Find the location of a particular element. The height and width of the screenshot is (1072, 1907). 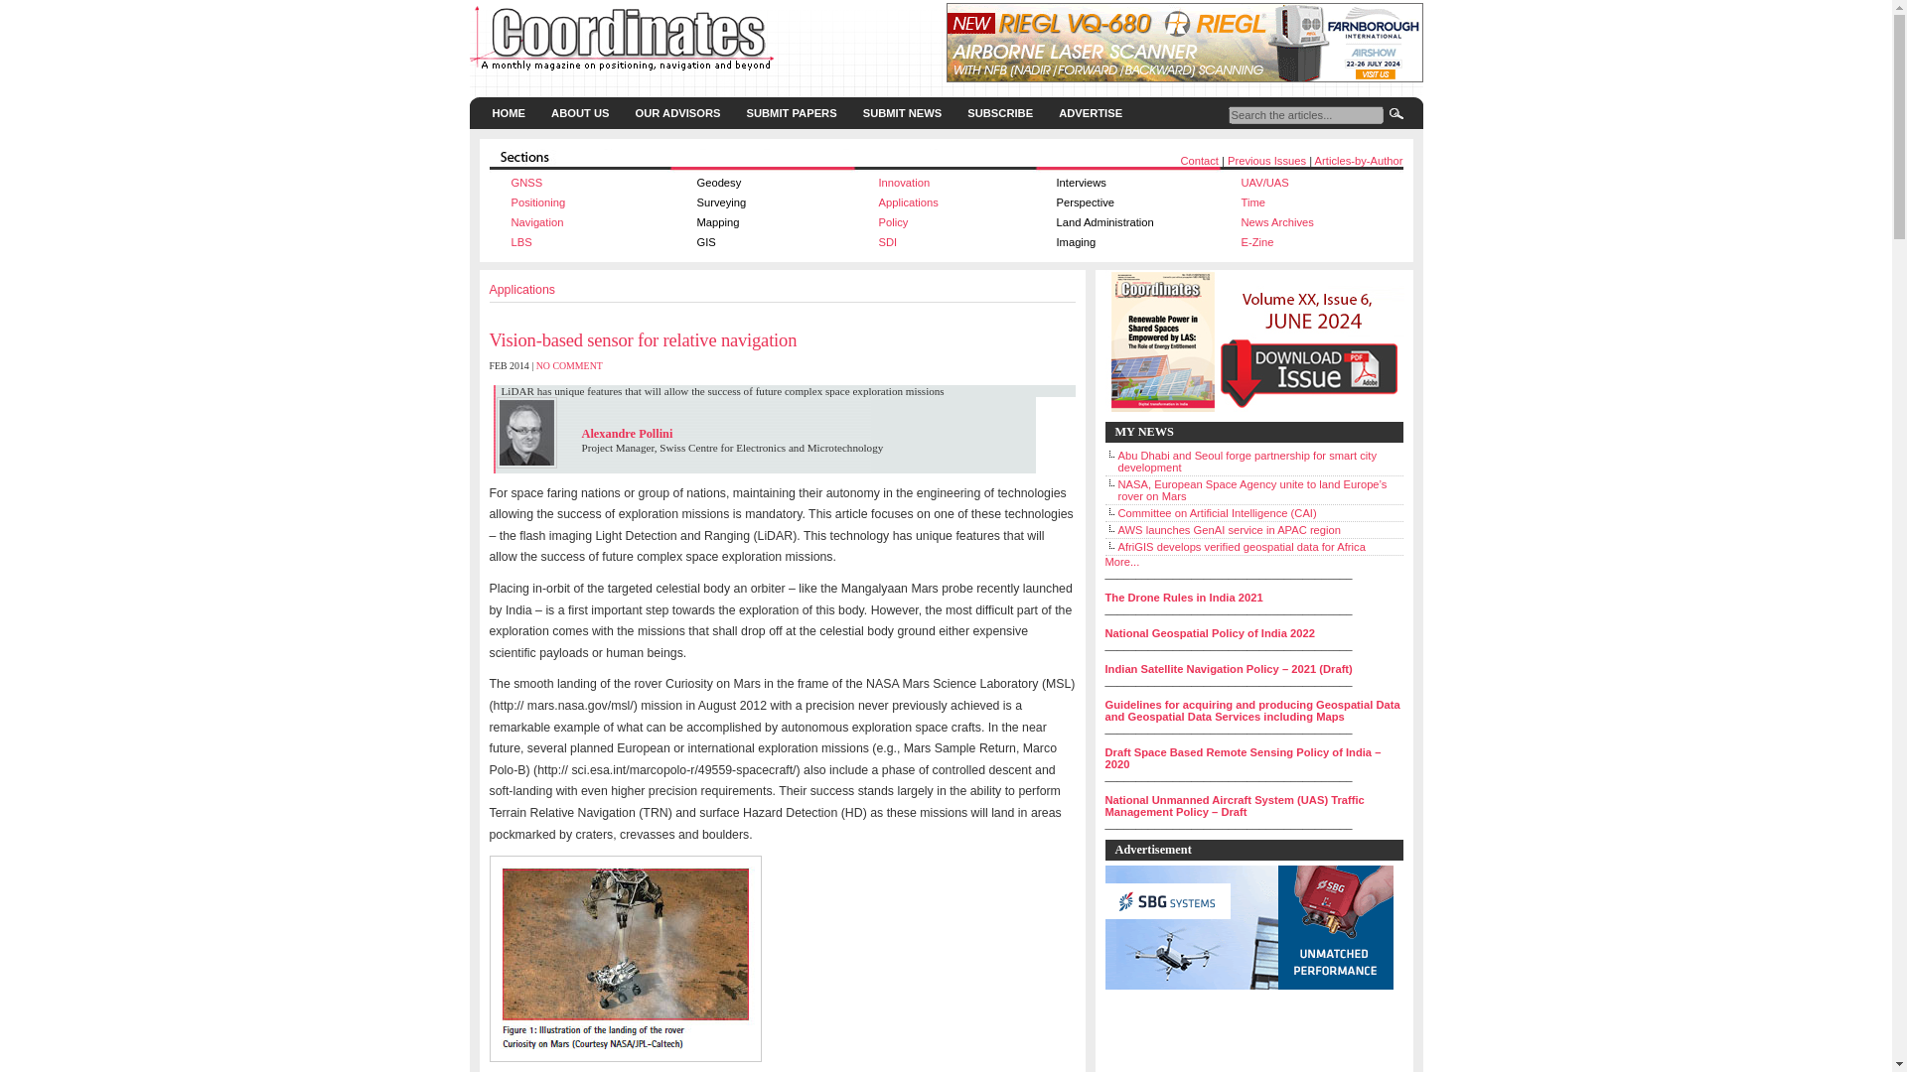

SUBMIT PAPERS is located at coordinates (791, 113).